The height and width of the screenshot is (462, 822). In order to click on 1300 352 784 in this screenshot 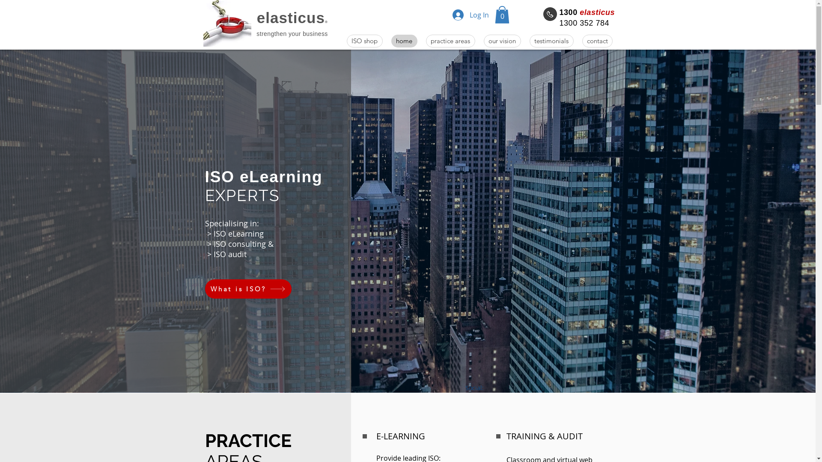, I will do `click(550, 14)`.